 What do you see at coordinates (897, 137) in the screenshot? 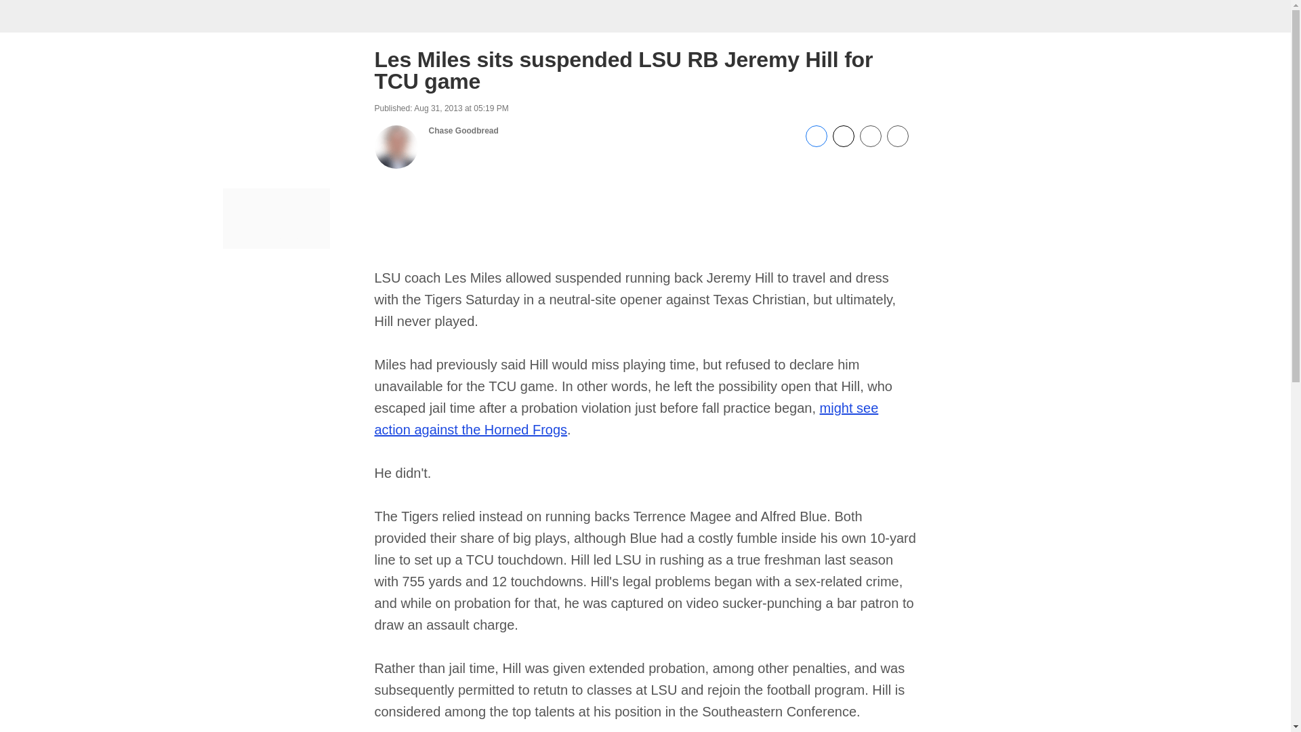
I see `Copy link` at bounding box center [897, 137].